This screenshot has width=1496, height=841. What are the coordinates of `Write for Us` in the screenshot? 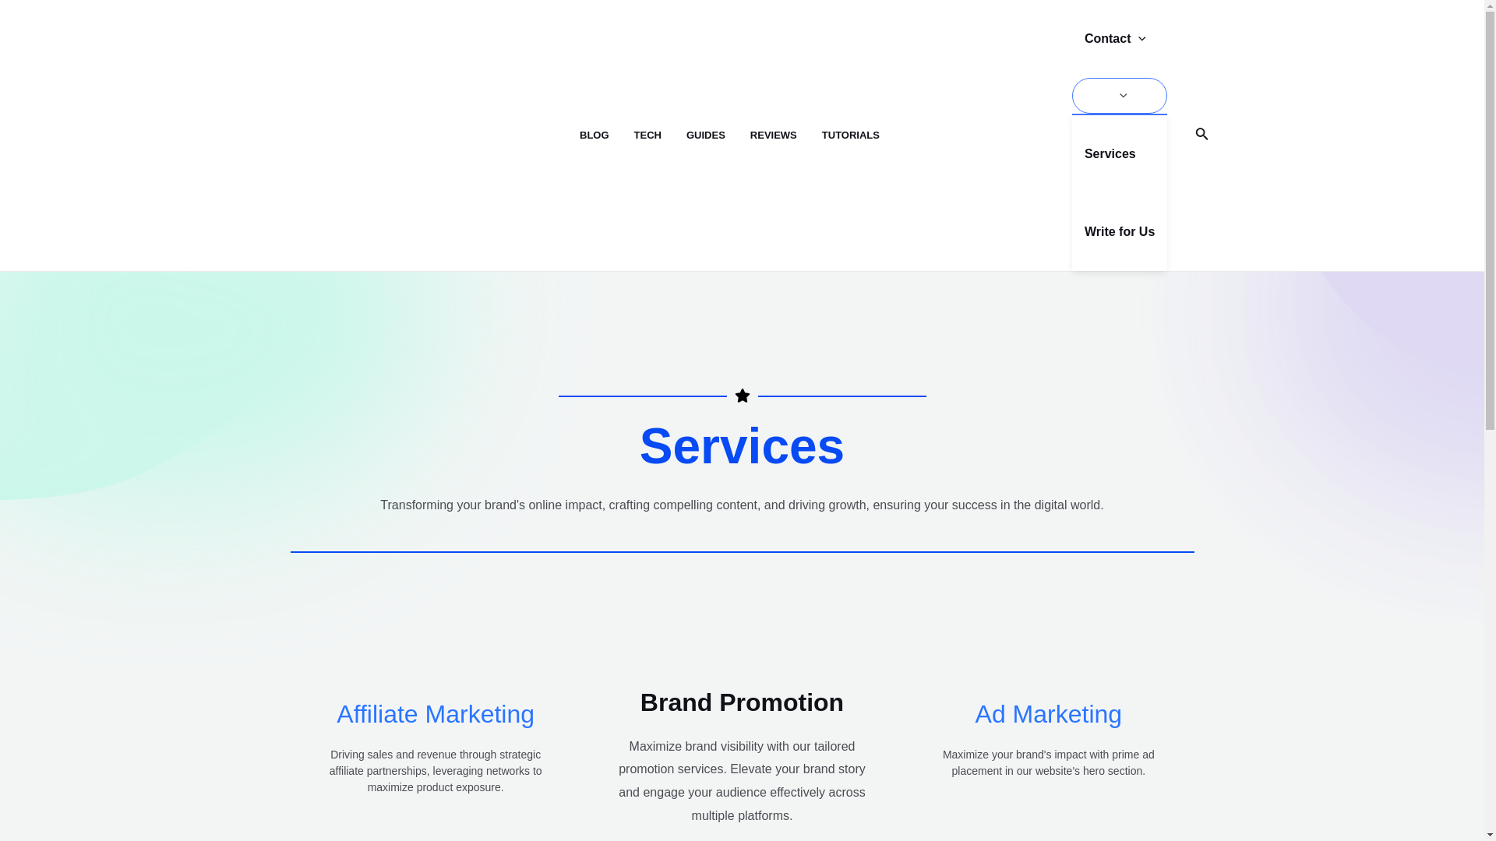 It's located at (1119, 232).